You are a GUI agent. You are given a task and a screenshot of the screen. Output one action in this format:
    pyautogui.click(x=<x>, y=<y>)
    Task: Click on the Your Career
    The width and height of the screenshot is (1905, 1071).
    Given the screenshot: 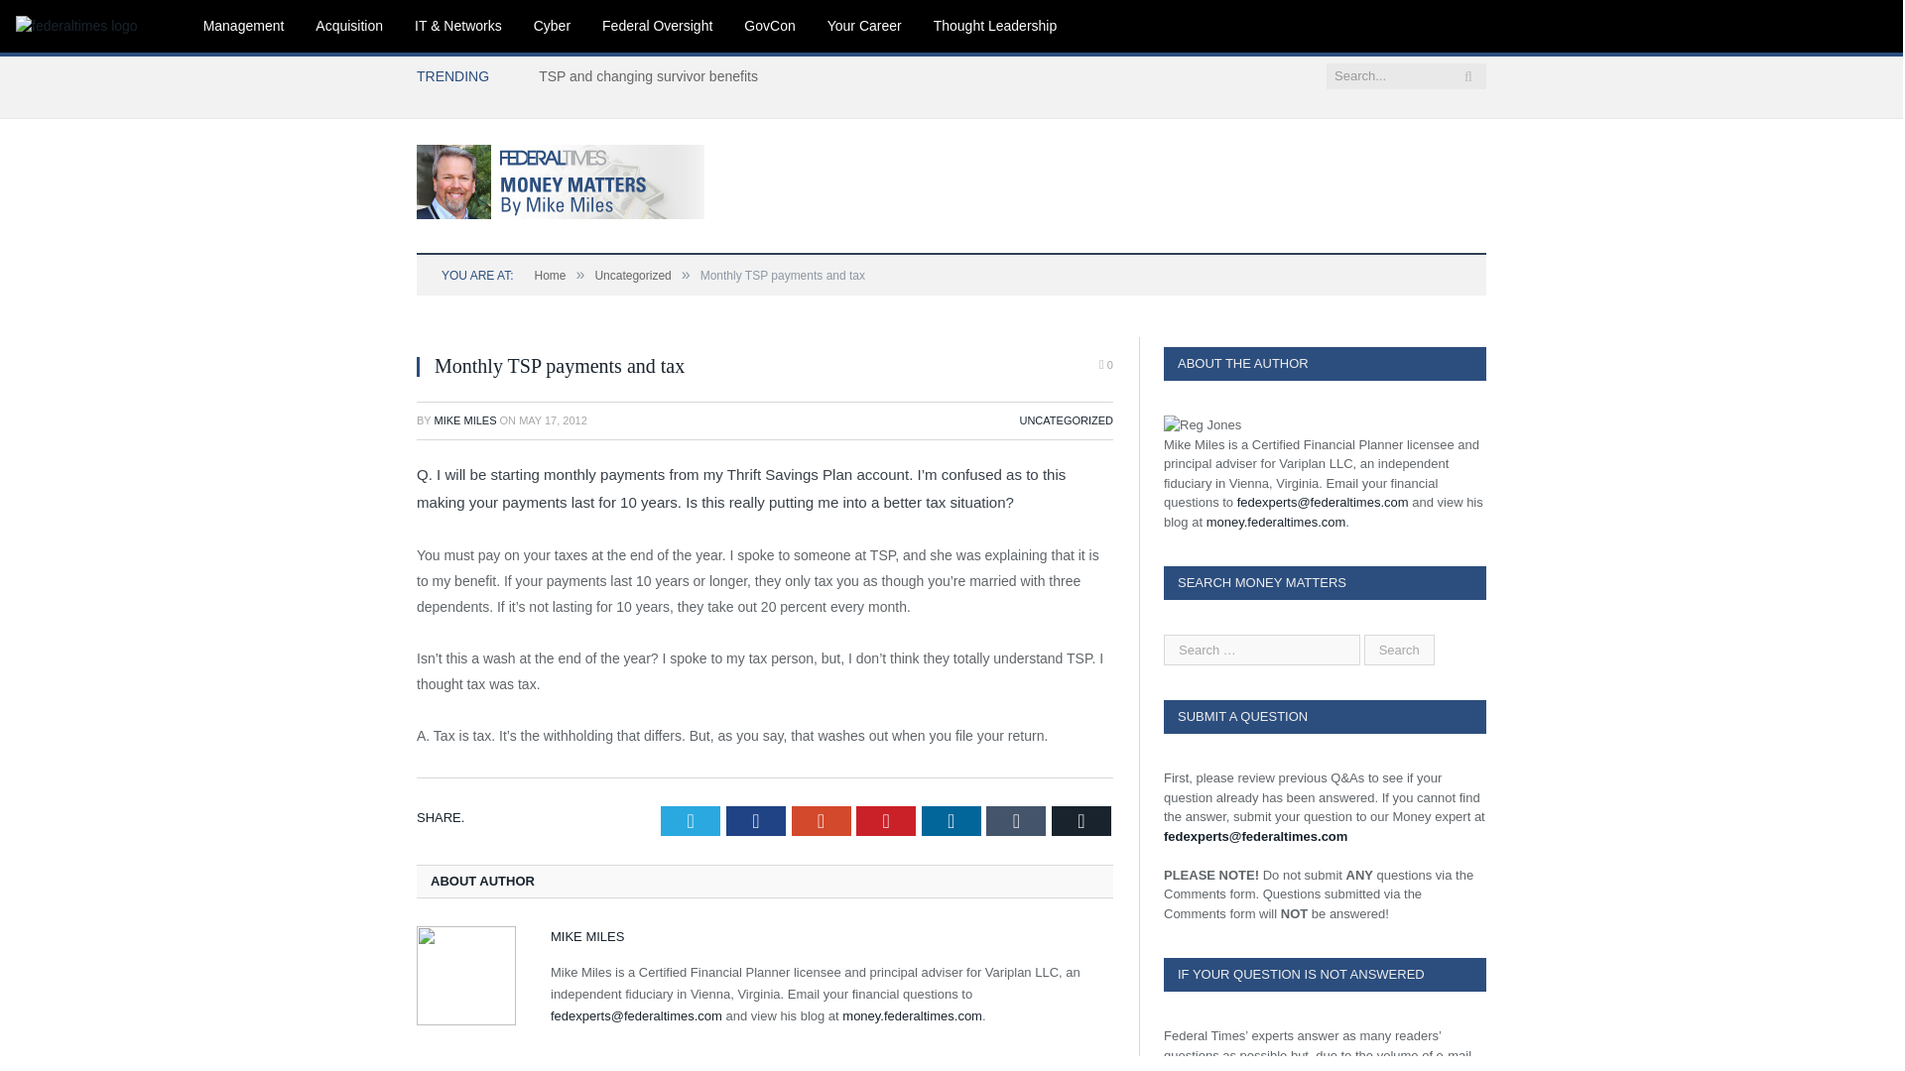 What is the action you would take?
    pyautogui.click(x=864, y=26)
    